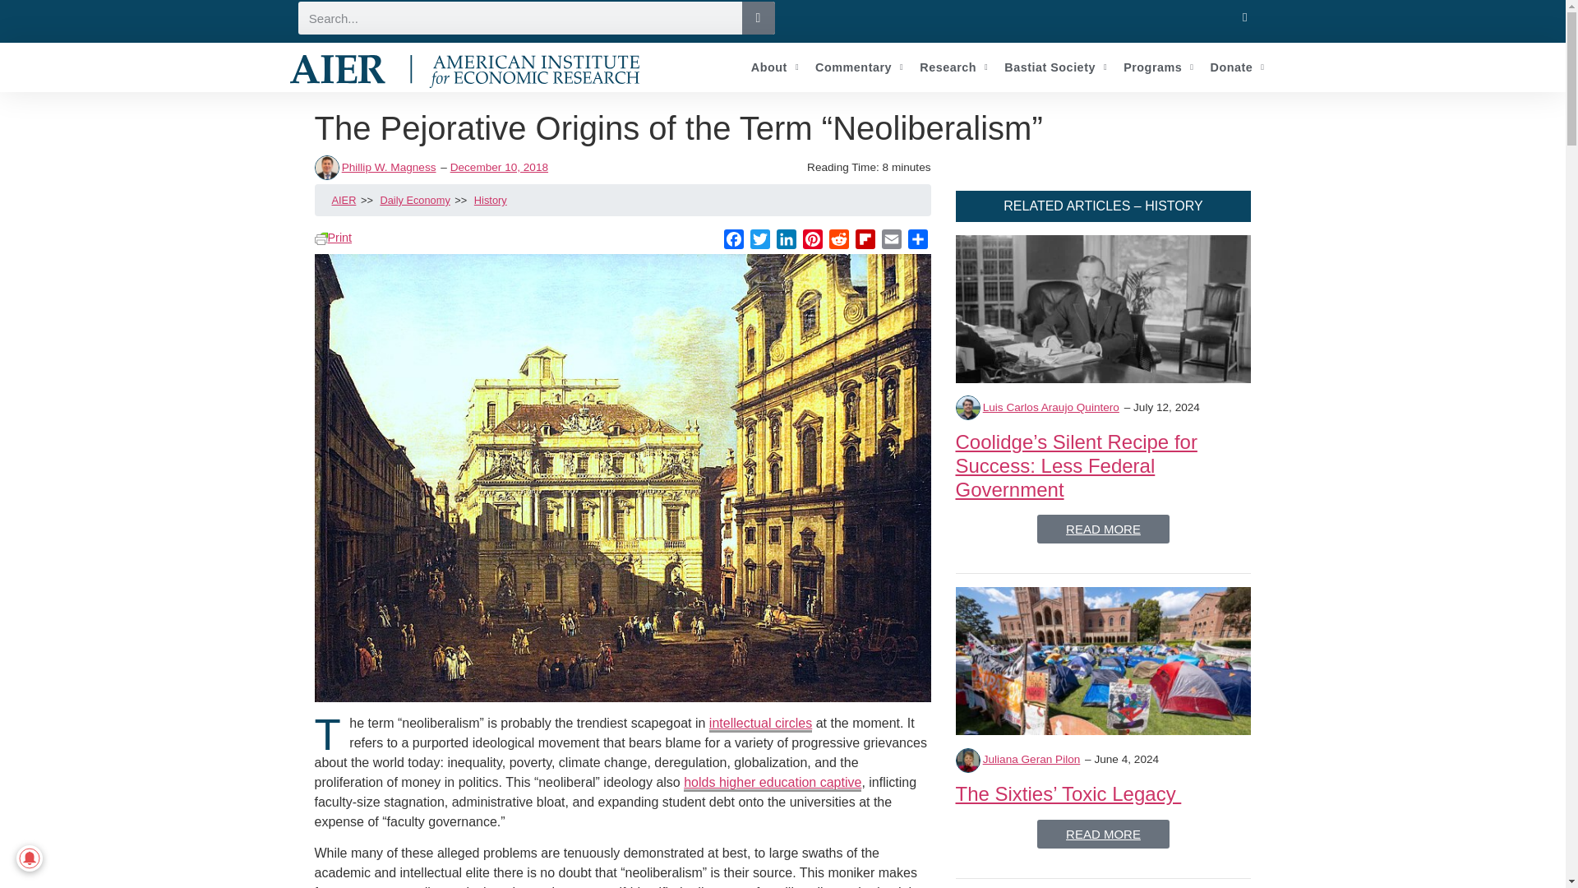  Describe the element at coordinates (865, 242) in the screenshot. I see `Flipboard` at that location.